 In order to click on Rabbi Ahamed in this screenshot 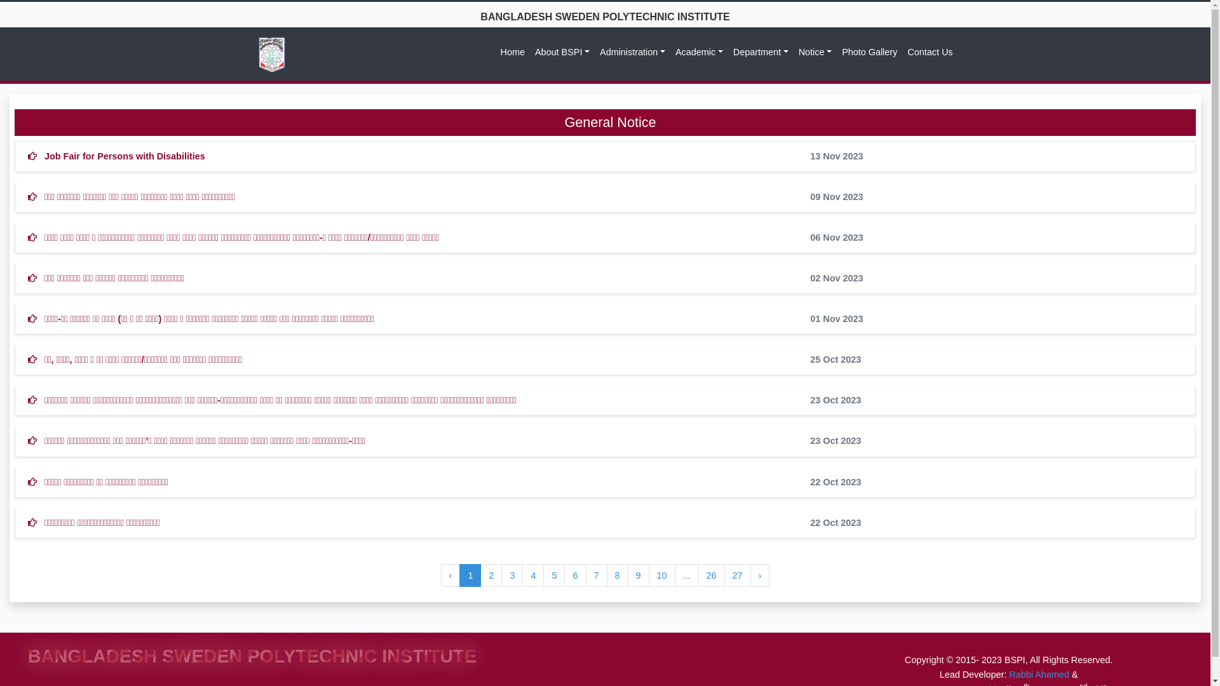, I will do `click(1039, 675)`.